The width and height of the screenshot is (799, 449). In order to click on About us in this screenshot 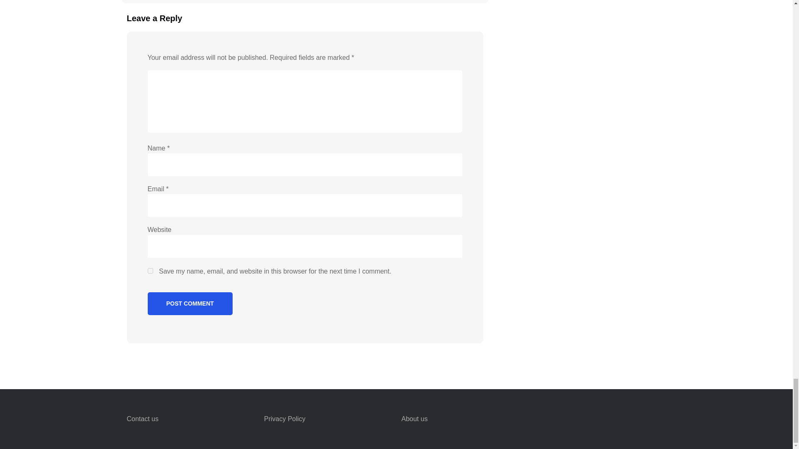, I will do `click(414, 419)`.